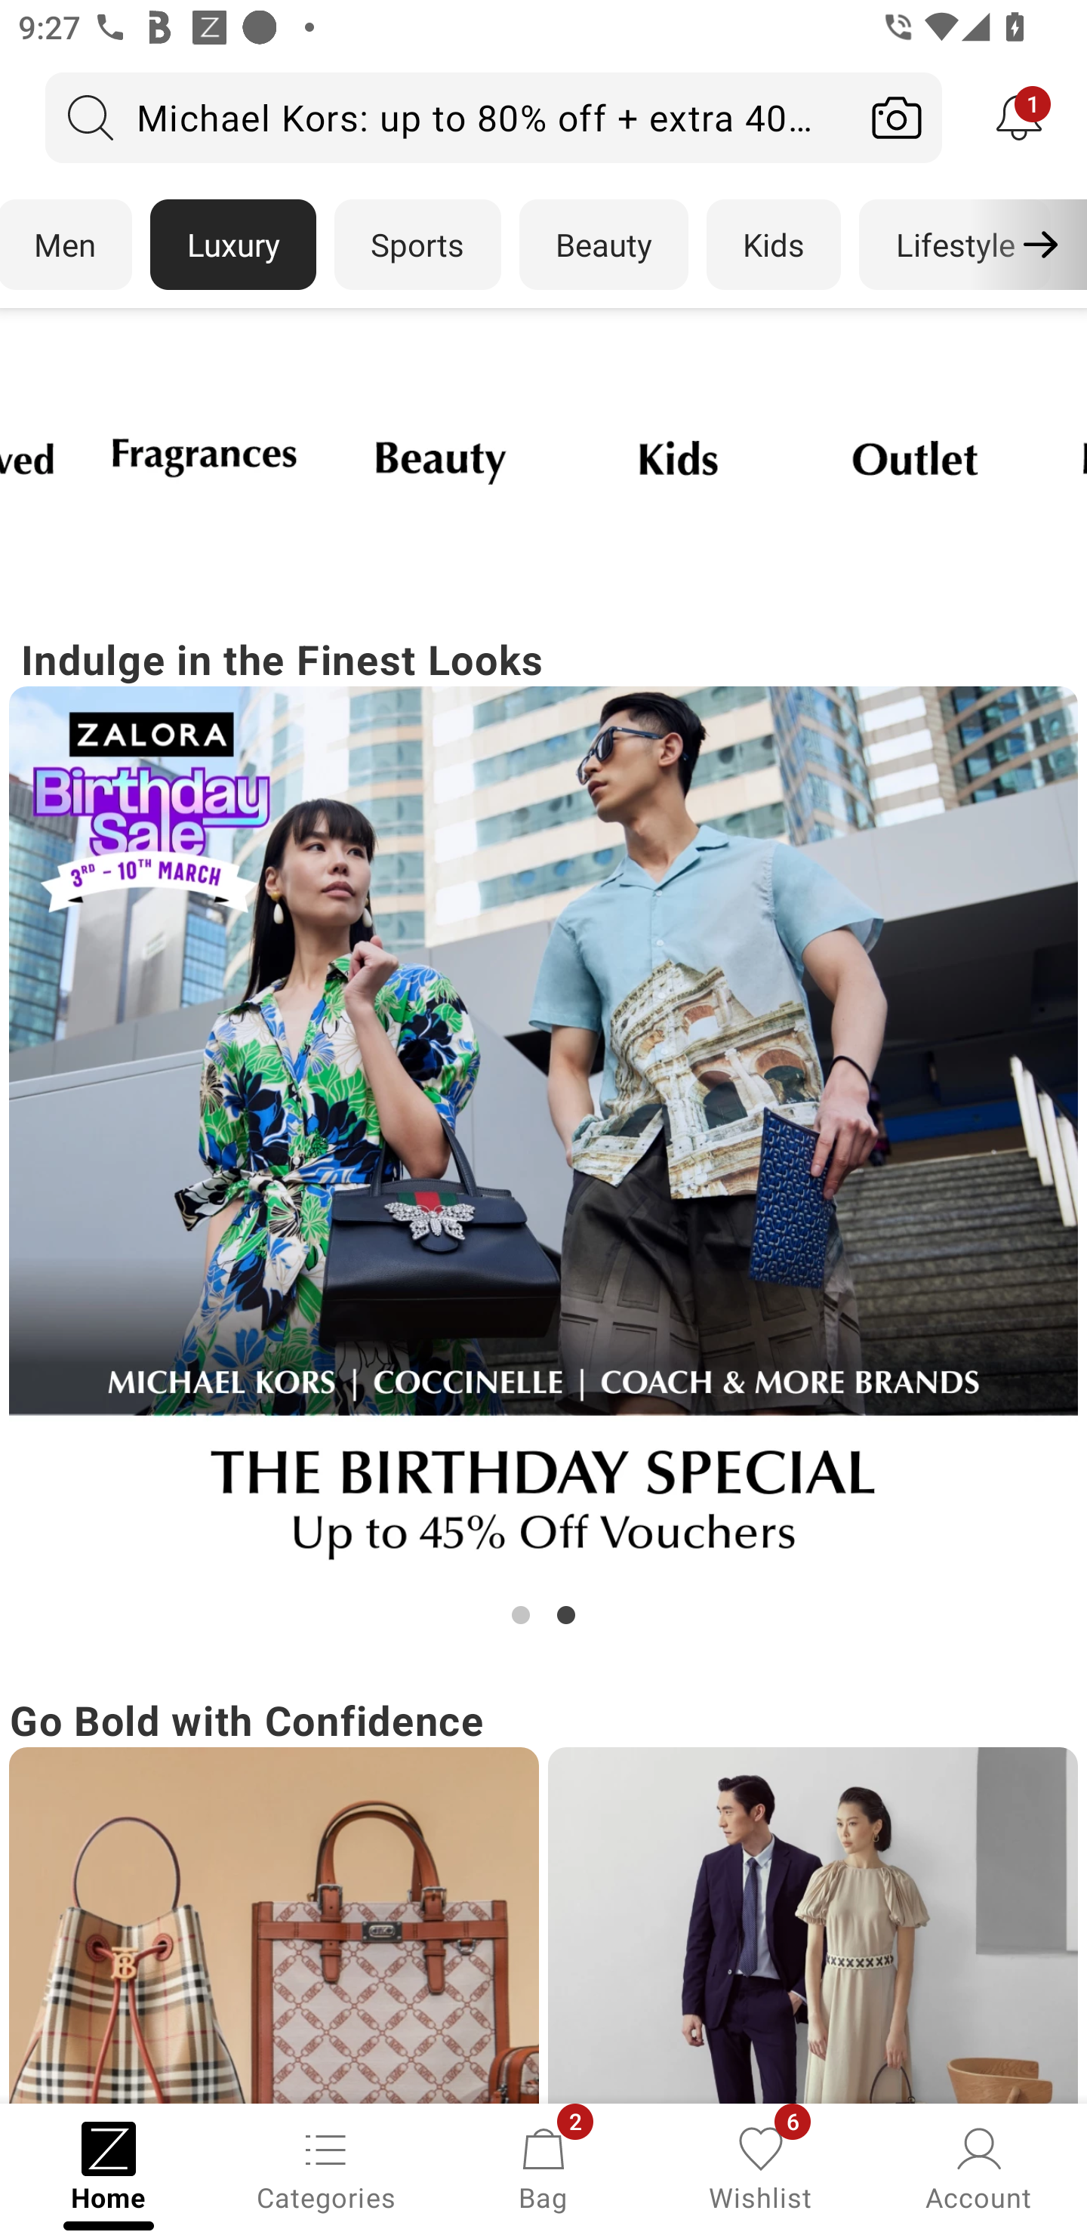 The width and height of the screenshot is (1087, 2235). What do you see at coordinates (273, 1925) in the screenshot?
I see `Campaign banner` at bounding box center [273, 1925].